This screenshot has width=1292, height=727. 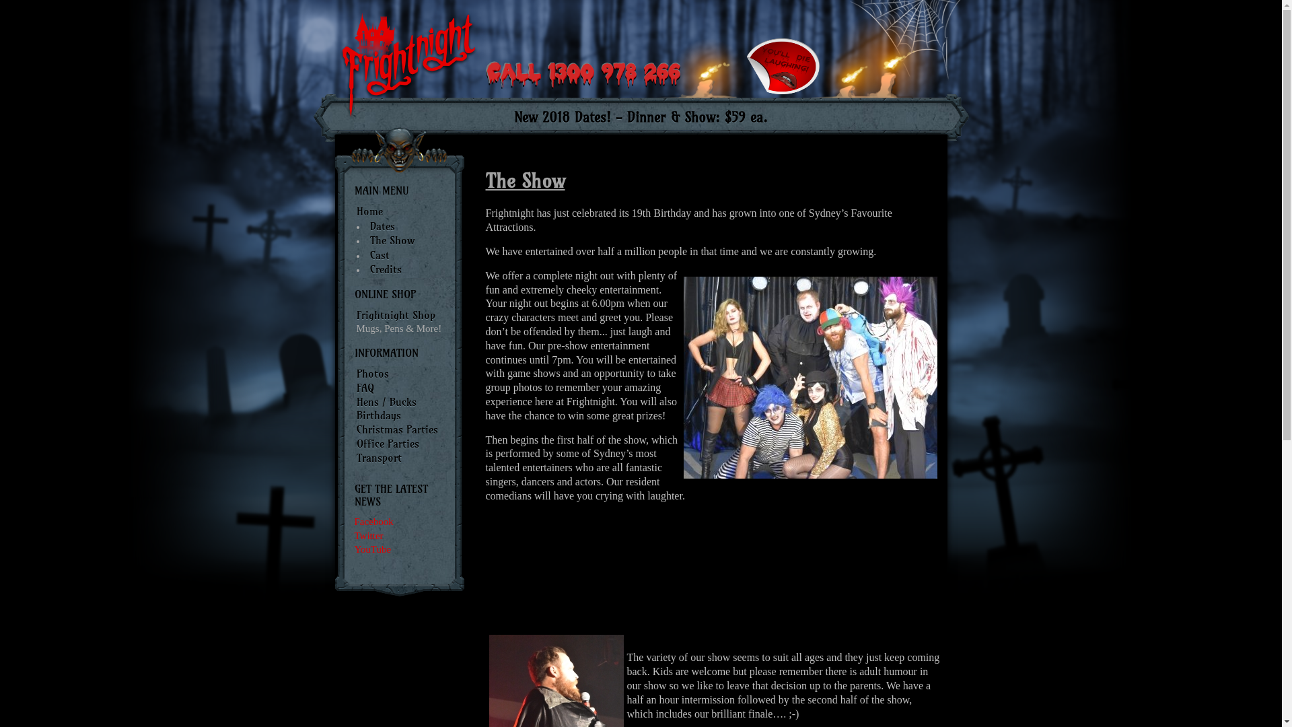 I want to click on Home, so click(x=408, y=69).